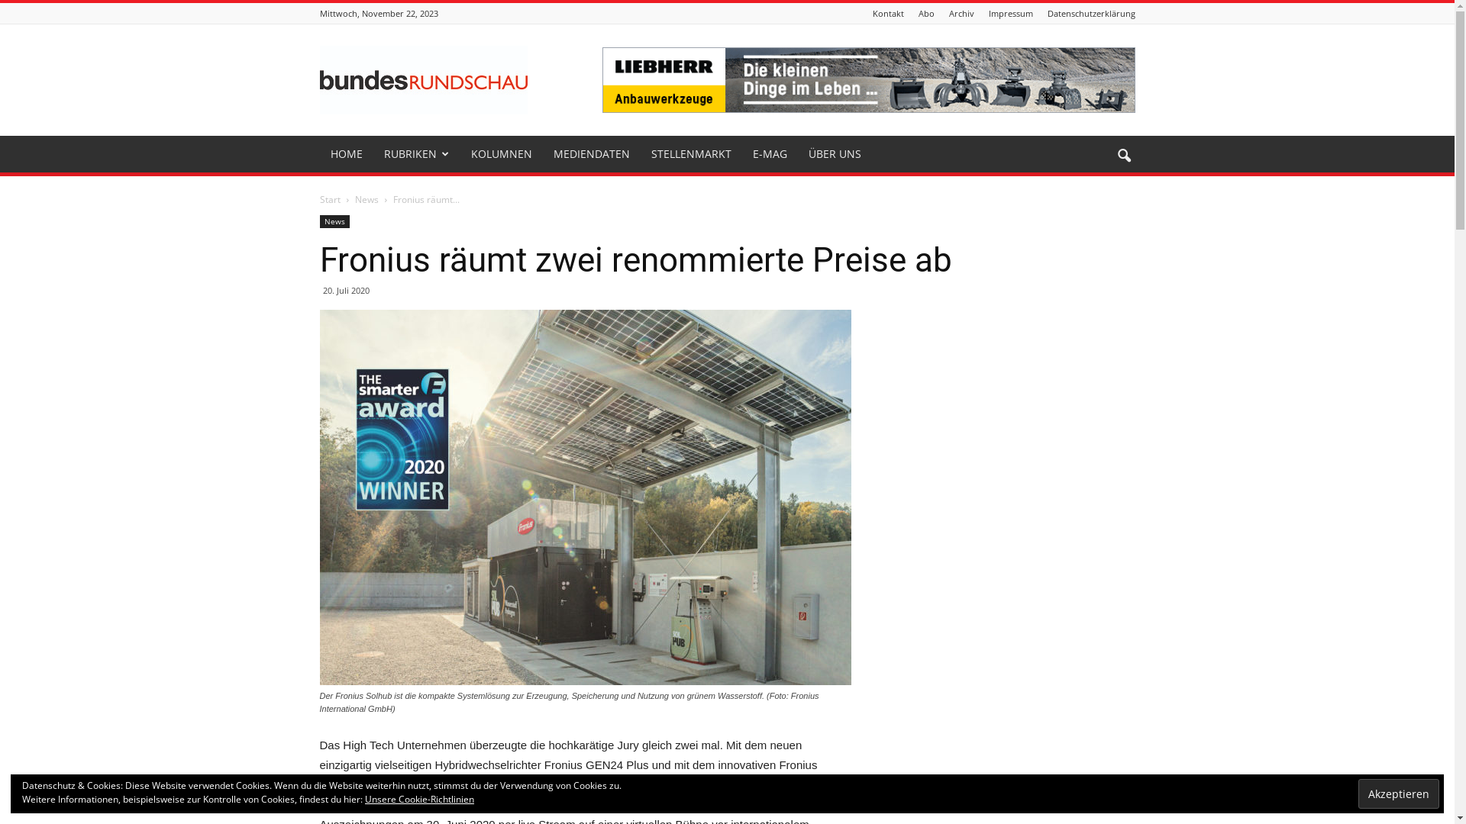 The height and width of the screenshot is (824, 1466). What do you see at coordinates (1399, 793) in the screenshot?
I see `Akzeptieren` at bounding box center [1399, 793].